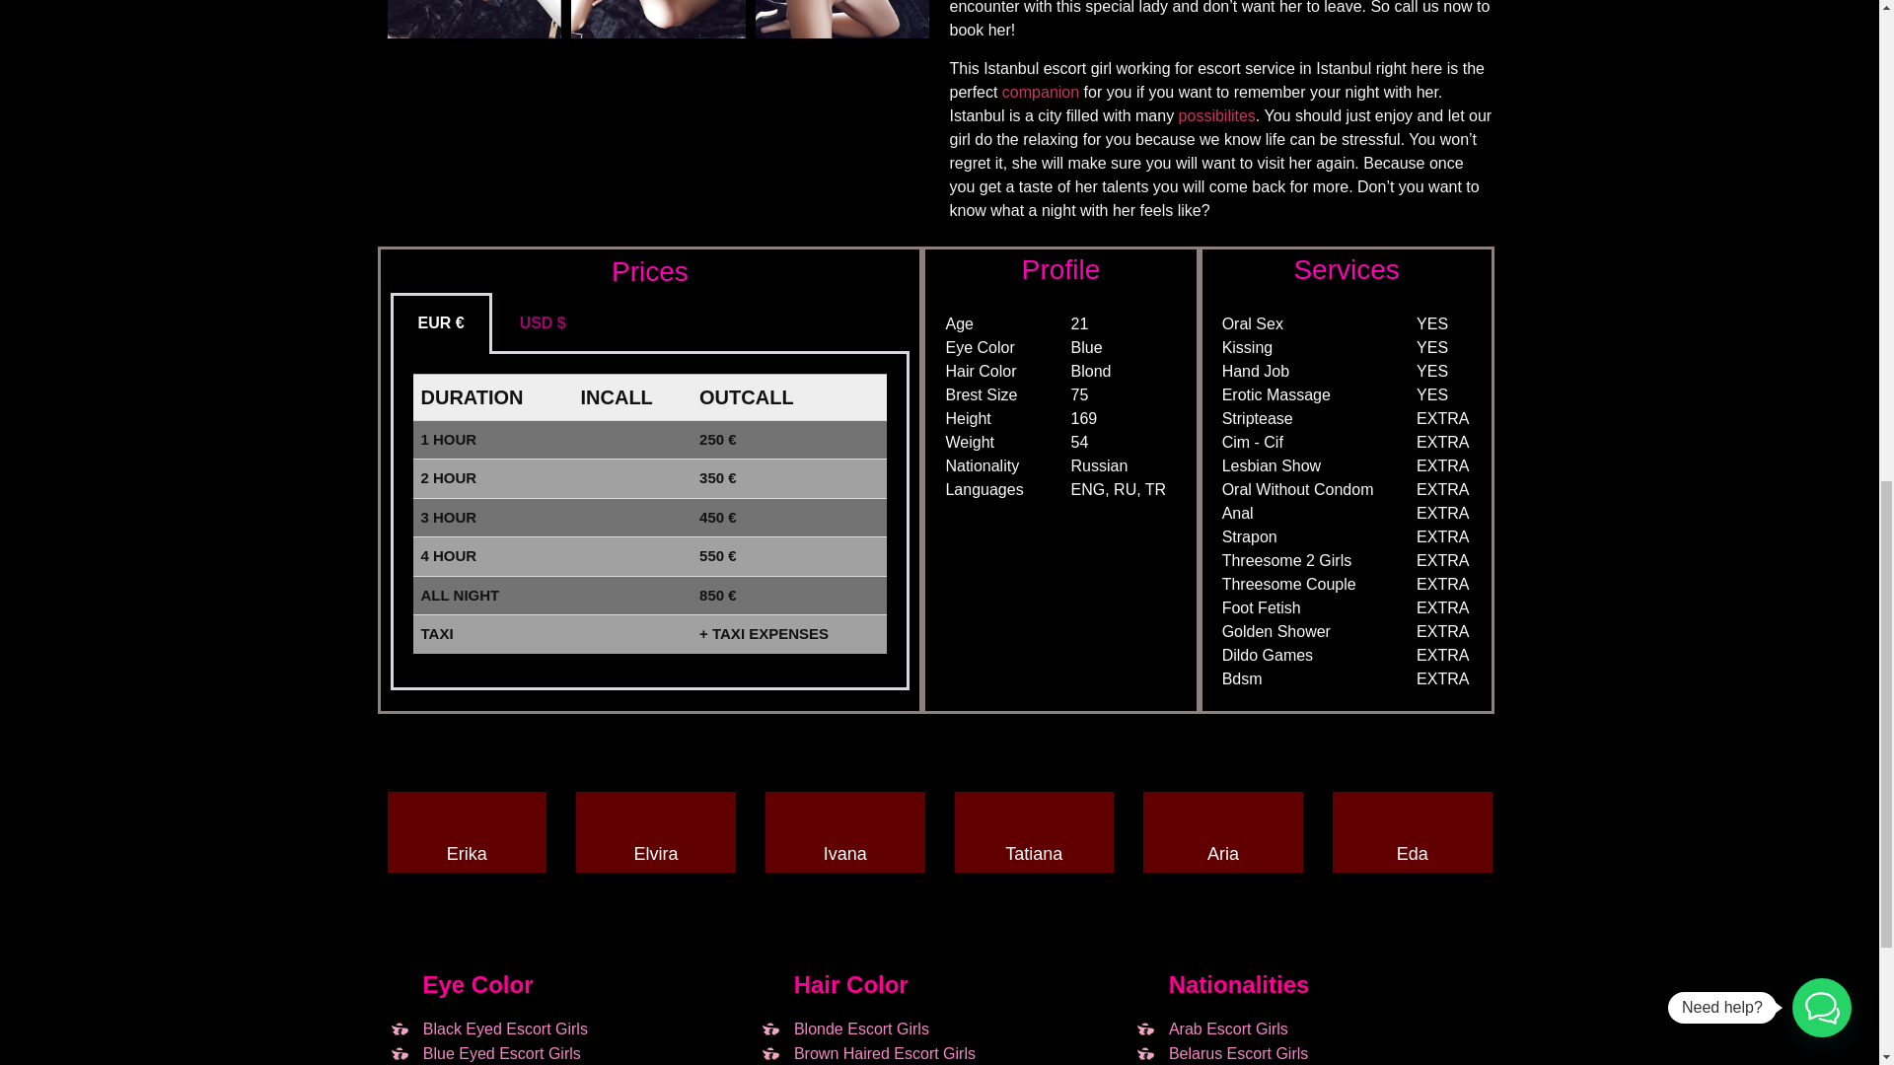 The height and width of the screenshot is (1065, 1894). I want to click on possibilites, so click(1216, 116).